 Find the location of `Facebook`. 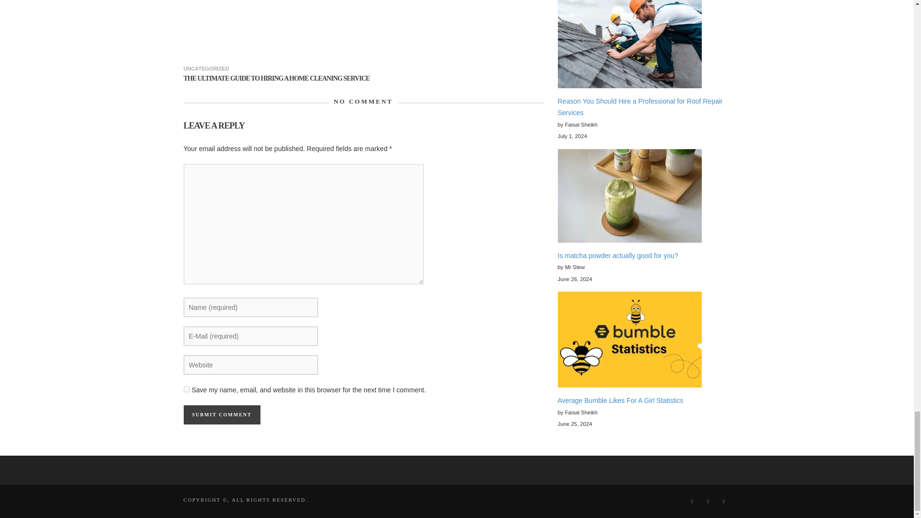

Facebook is located at coordinates (692, 501).